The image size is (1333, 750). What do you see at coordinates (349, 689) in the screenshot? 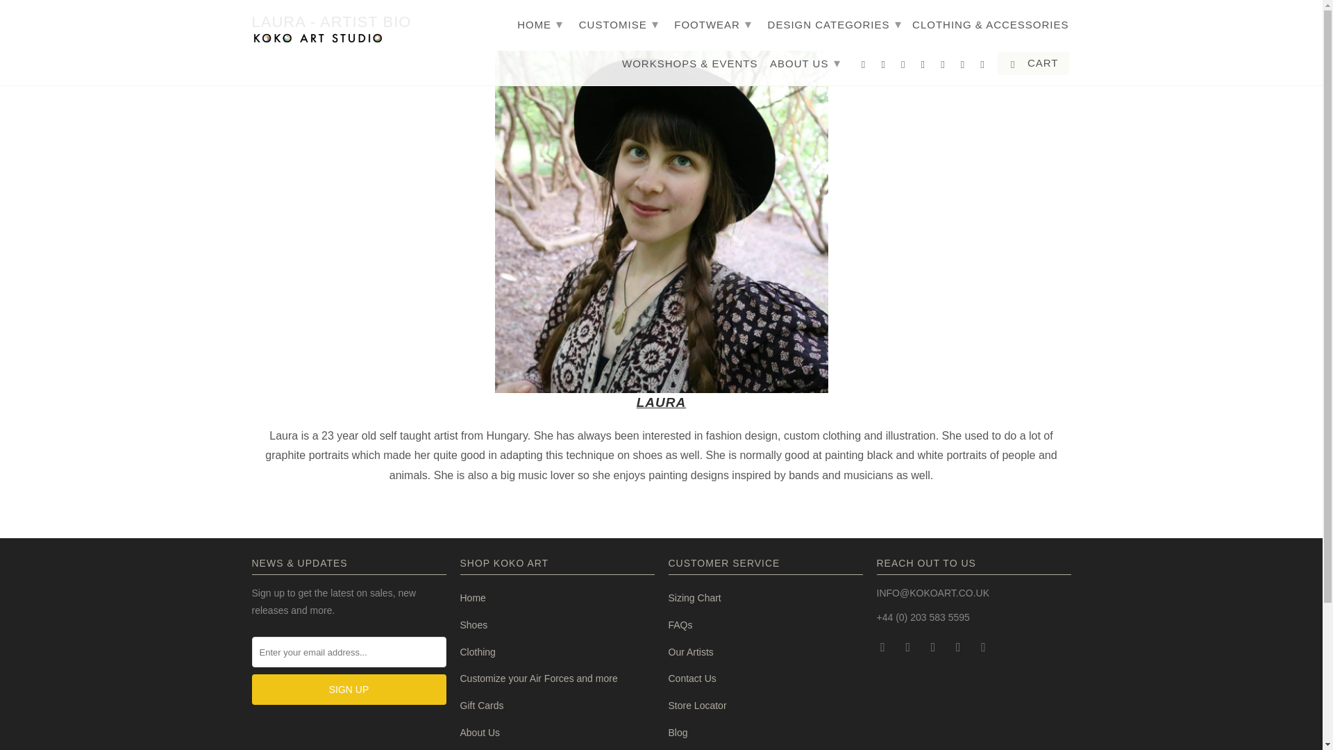
I see `Sign Up` at bounding box center [349, 689].